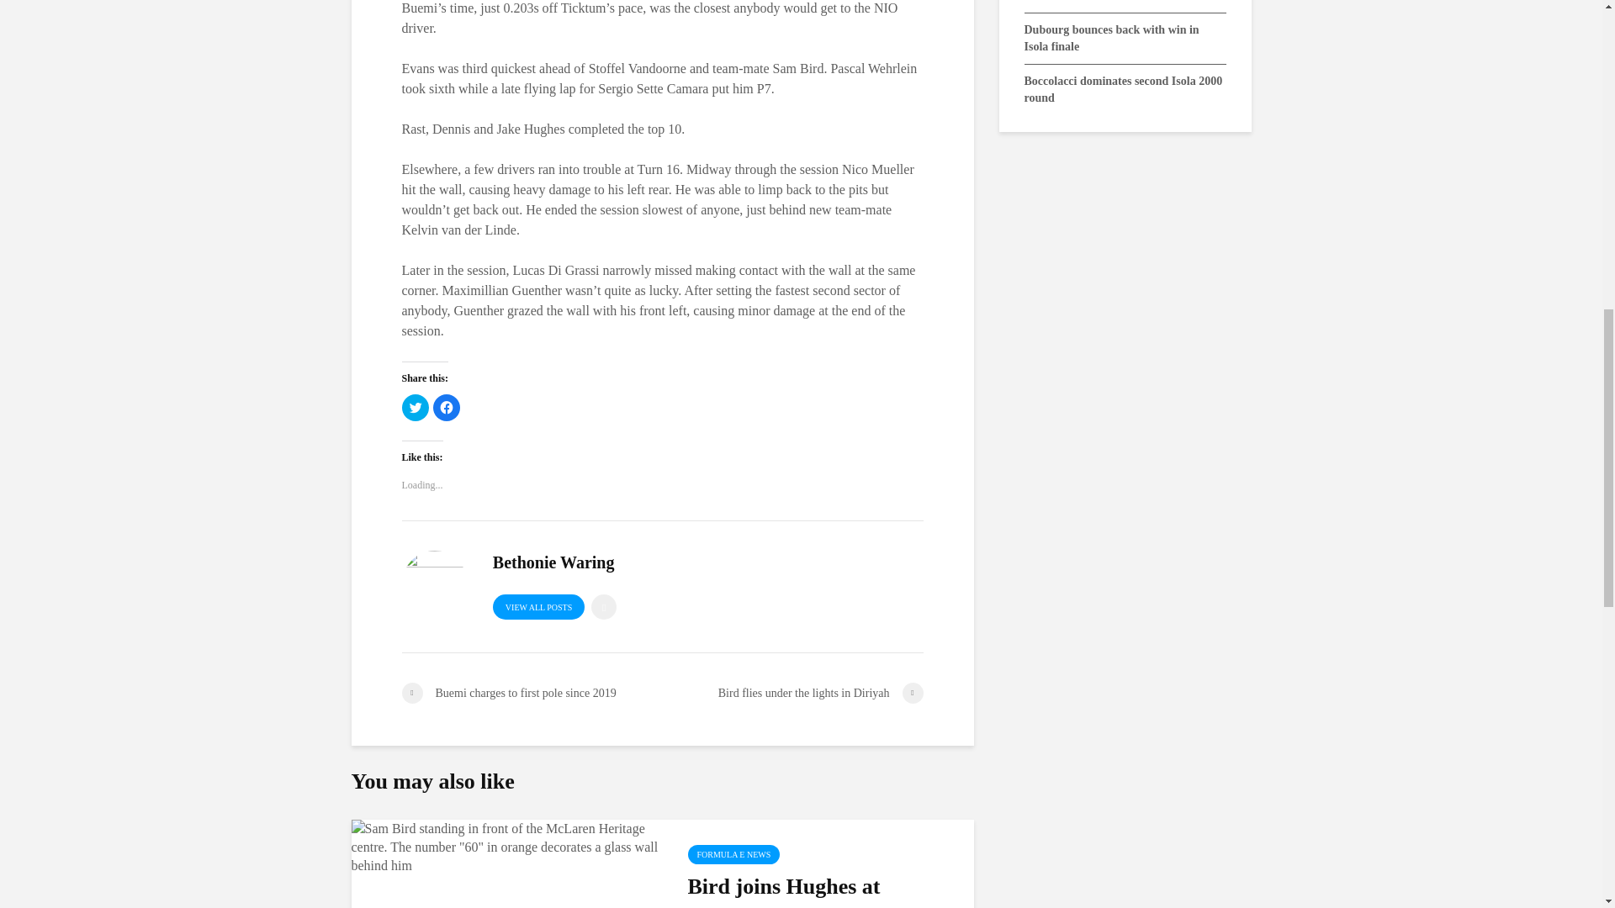 Image resolution: width=1615 pixels, height=908 pixels. Describe the element at coordinates (446, 407) in the screenshot. I see `Click to share on Facebook` at that location.